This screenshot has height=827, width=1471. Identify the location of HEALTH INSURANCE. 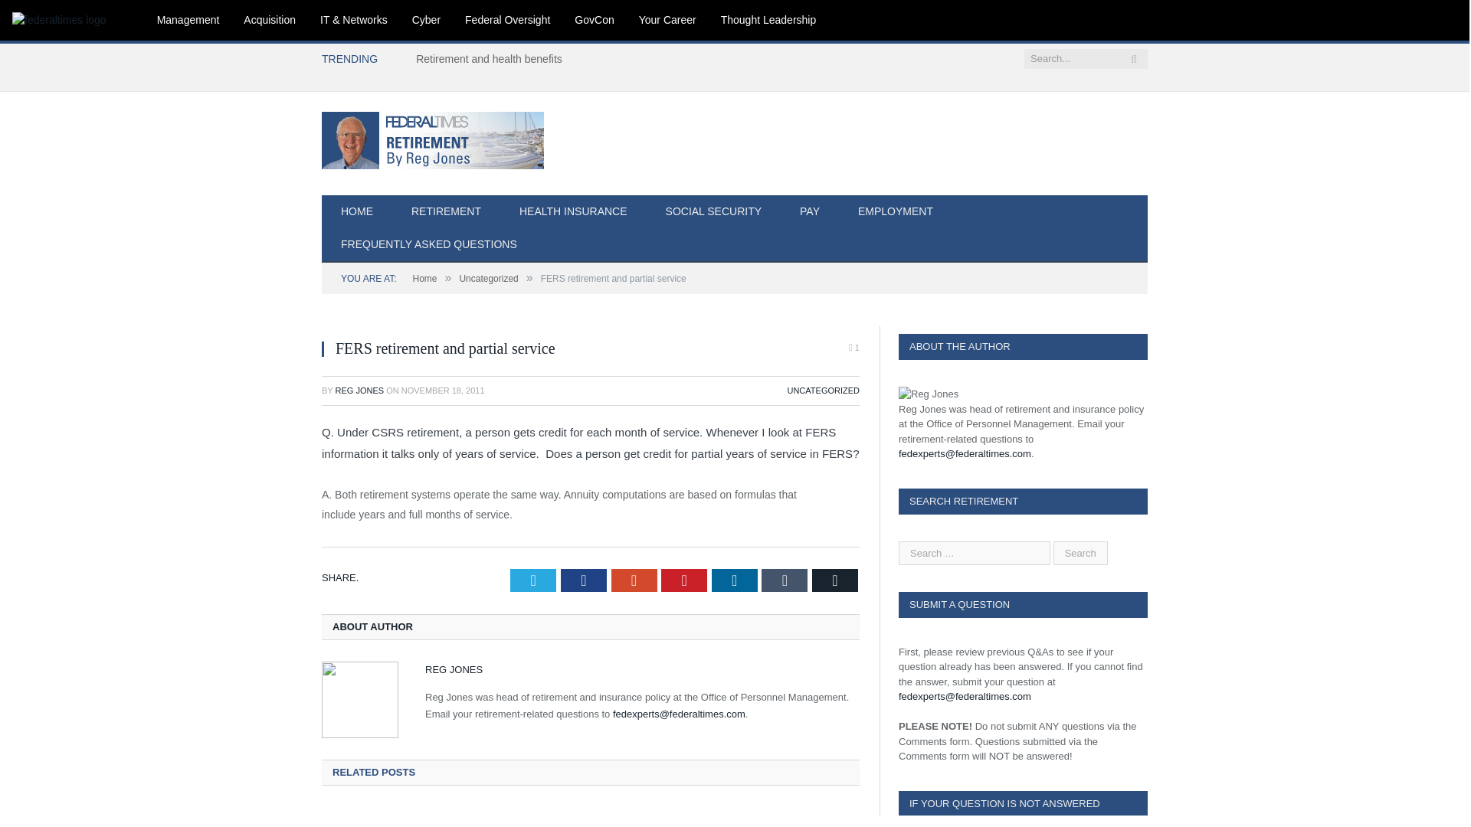
(573, 212).